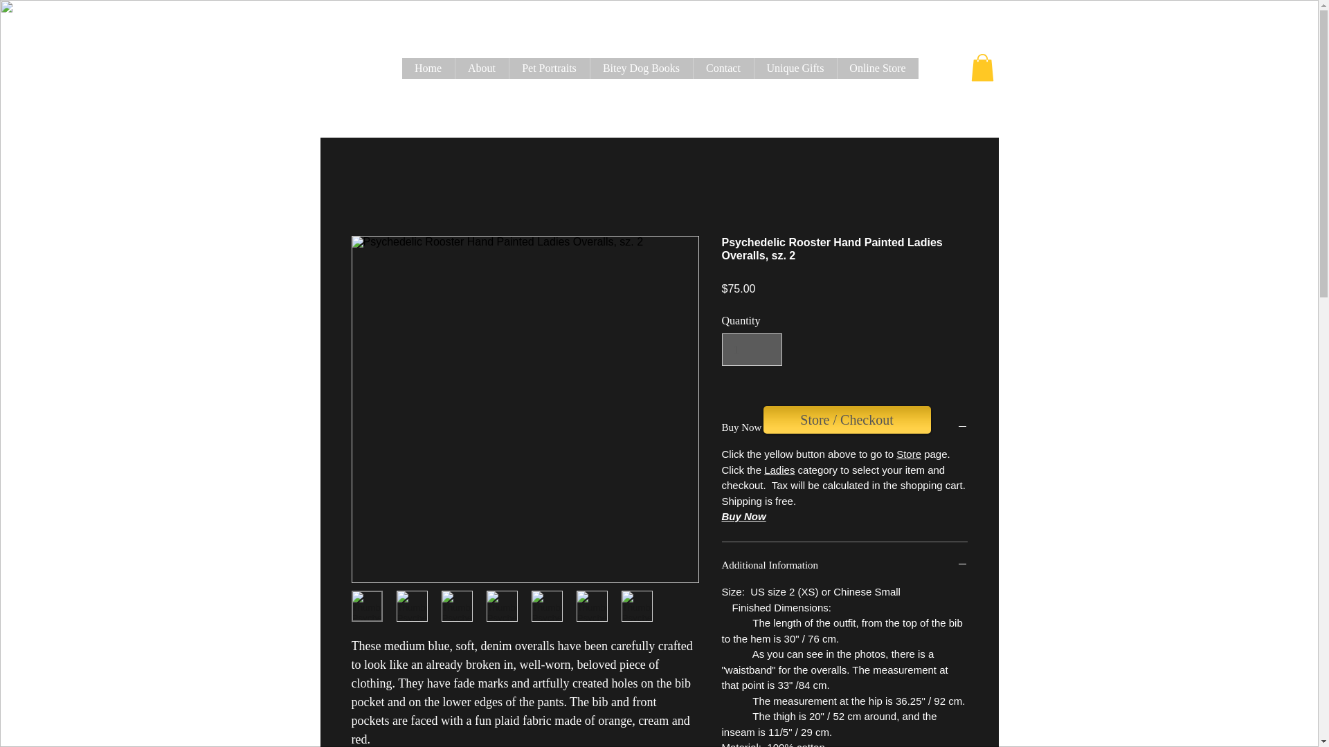  What do you see at coordinates (641, 68) in the screenshot?
I see `Bitey Dog Books` at bounding box center [641, 68].